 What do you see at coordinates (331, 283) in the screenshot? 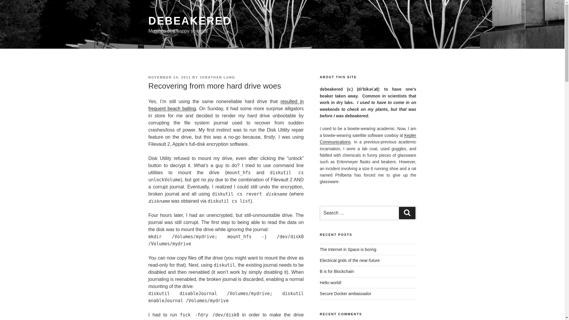
I see `Hello world!` at bounding box center [331, 283].